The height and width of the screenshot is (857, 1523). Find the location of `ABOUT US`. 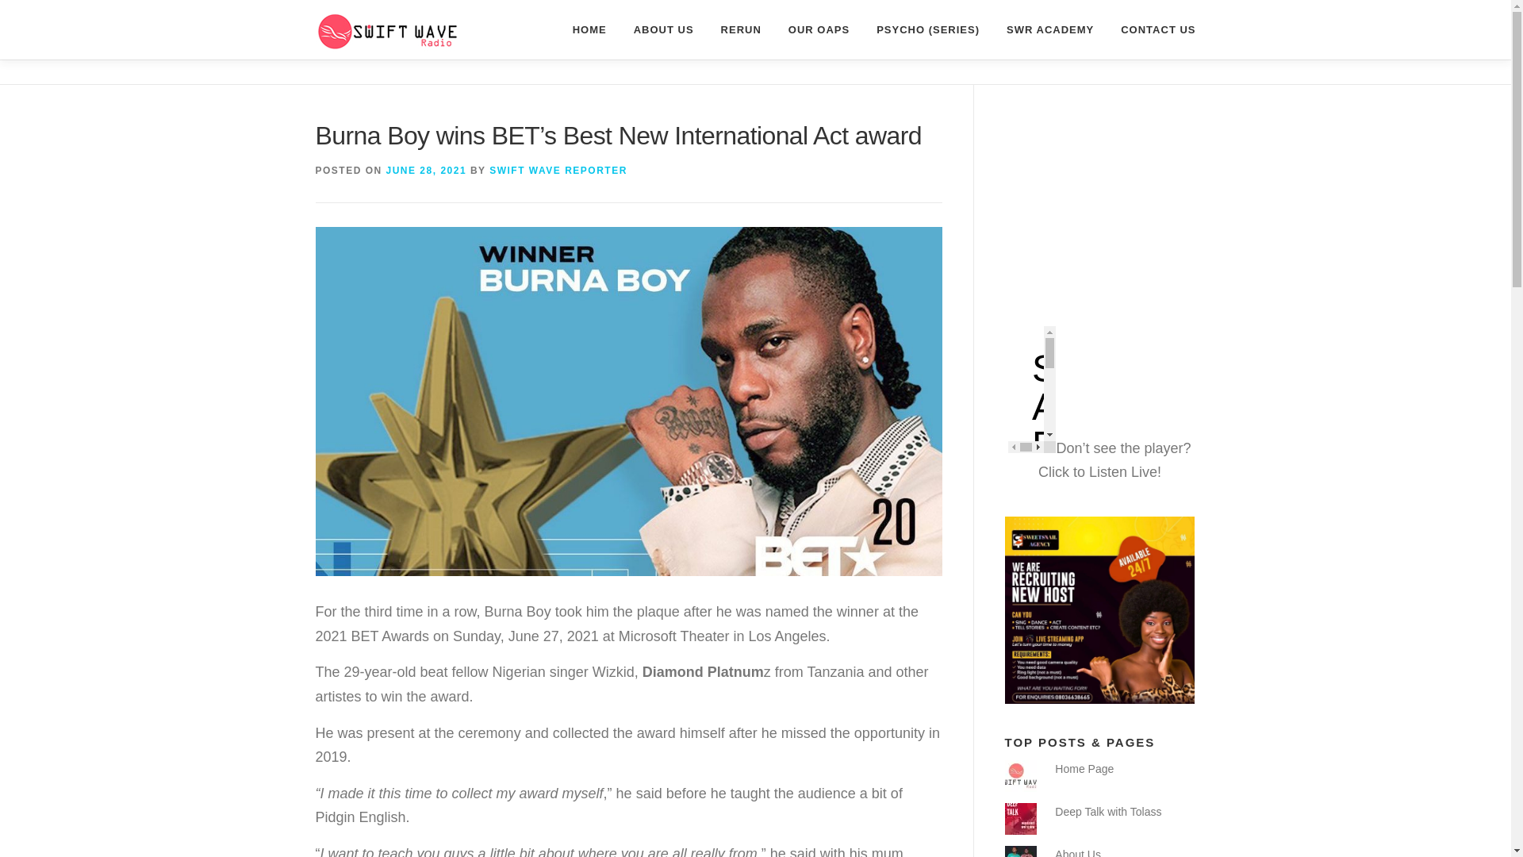

ABOUT US is located at coordinates (663, 29).